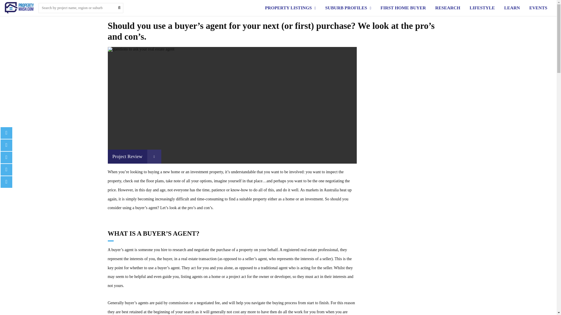  I want to click on RESEARCH, so click(448, 8).